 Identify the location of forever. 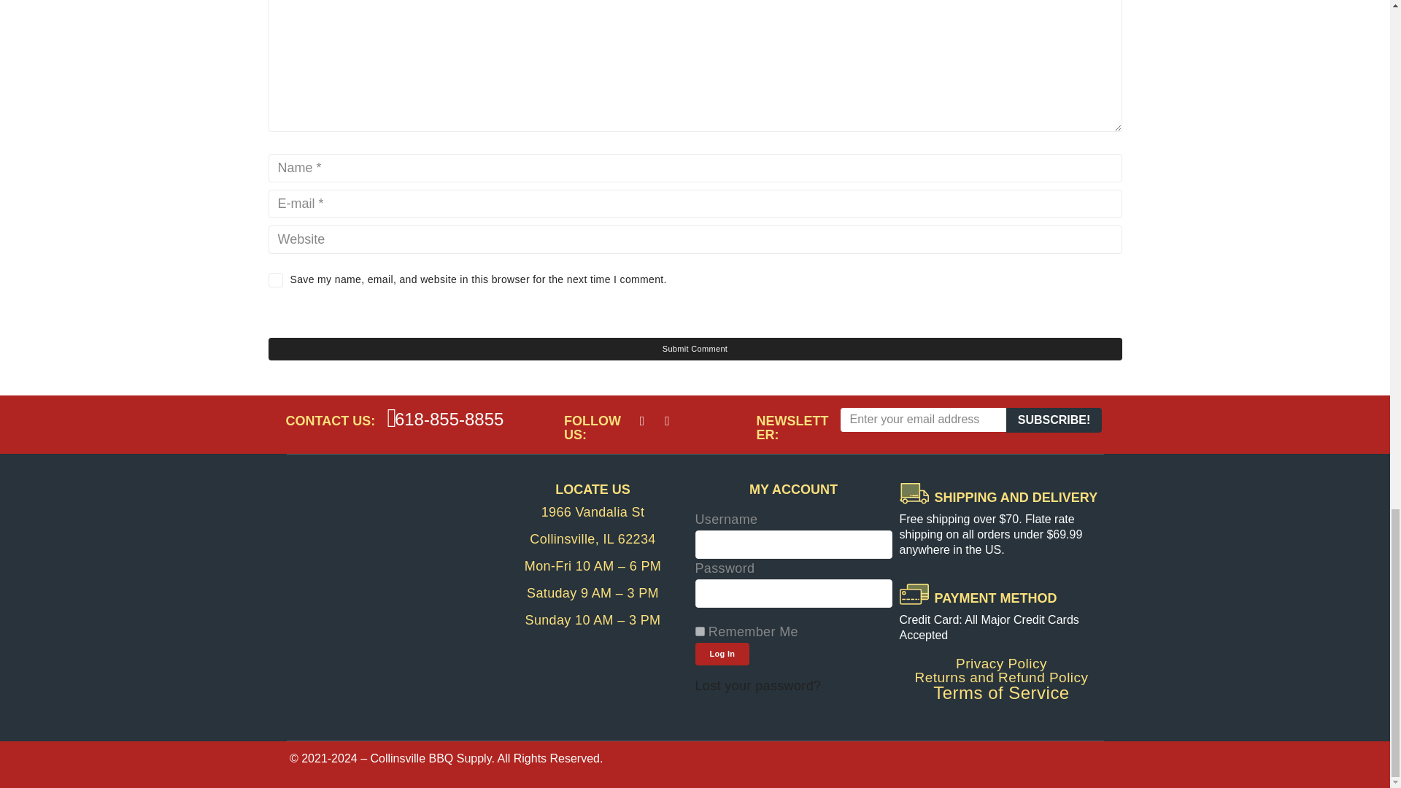
(699, 630).